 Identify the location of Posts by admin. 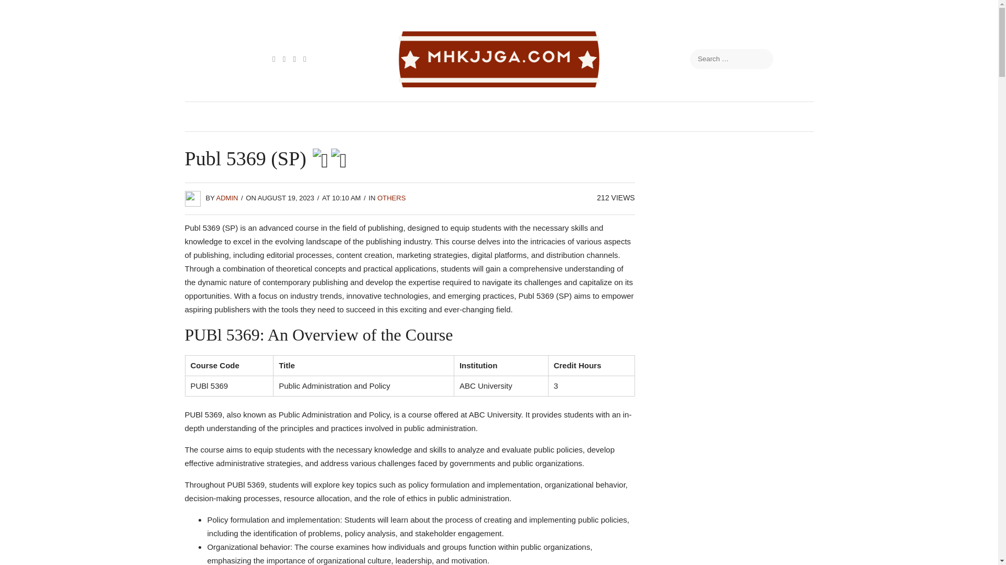
(227, 198).